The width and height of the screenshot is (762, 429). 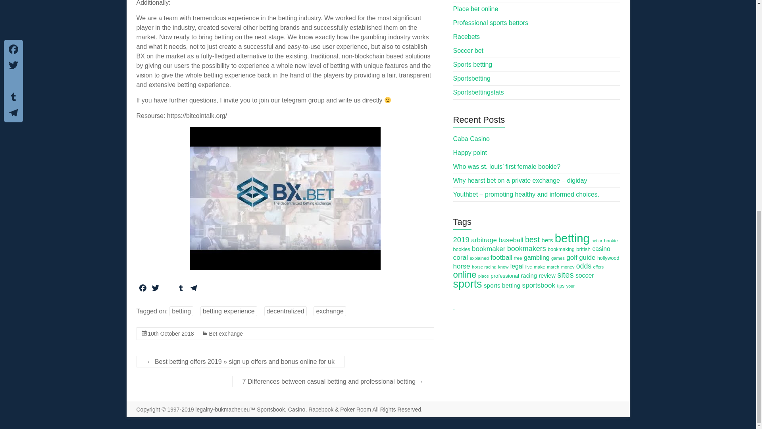 I want to click on 12:20 pm, so click(x=171, y=333).